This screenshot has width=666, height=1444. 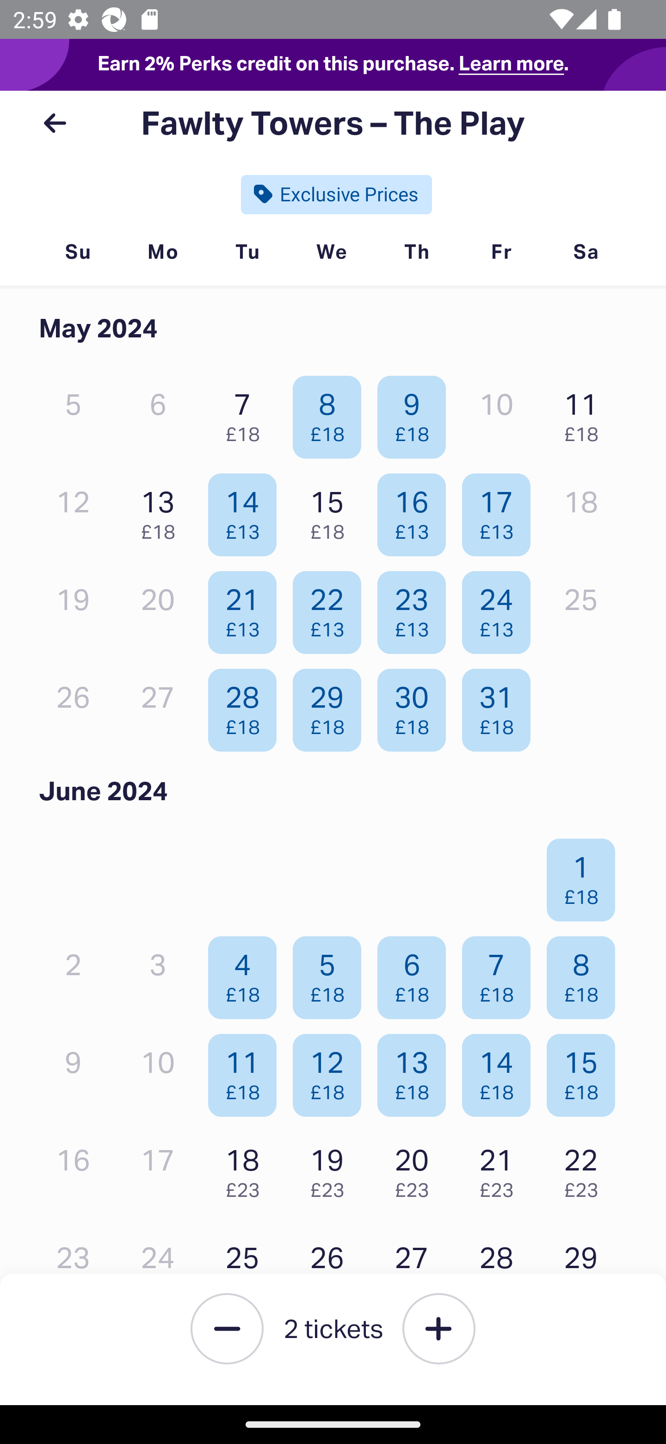 I want to click on 6 £18, so click(x=416, y=974).